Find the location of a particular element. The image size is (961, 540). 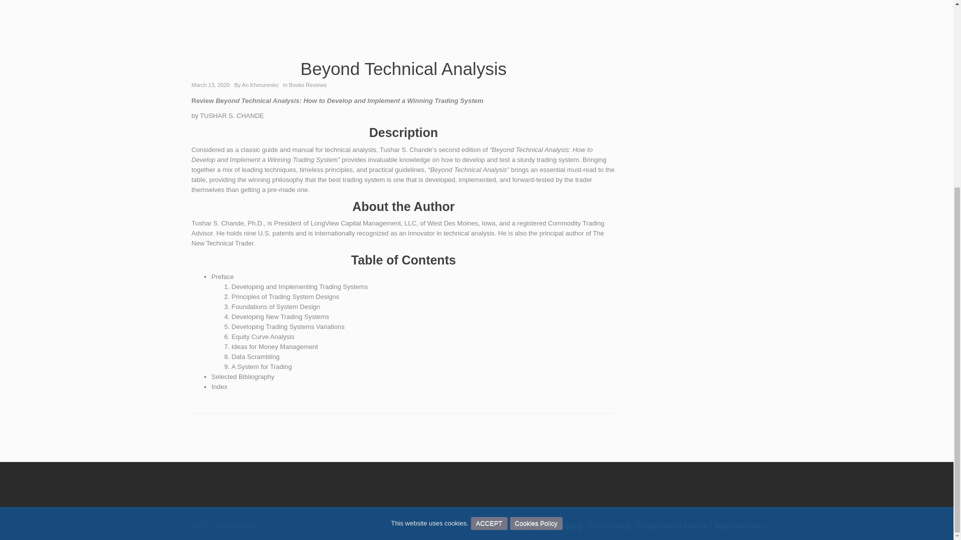

An Khmurenko is located at coordinates (260, 85).